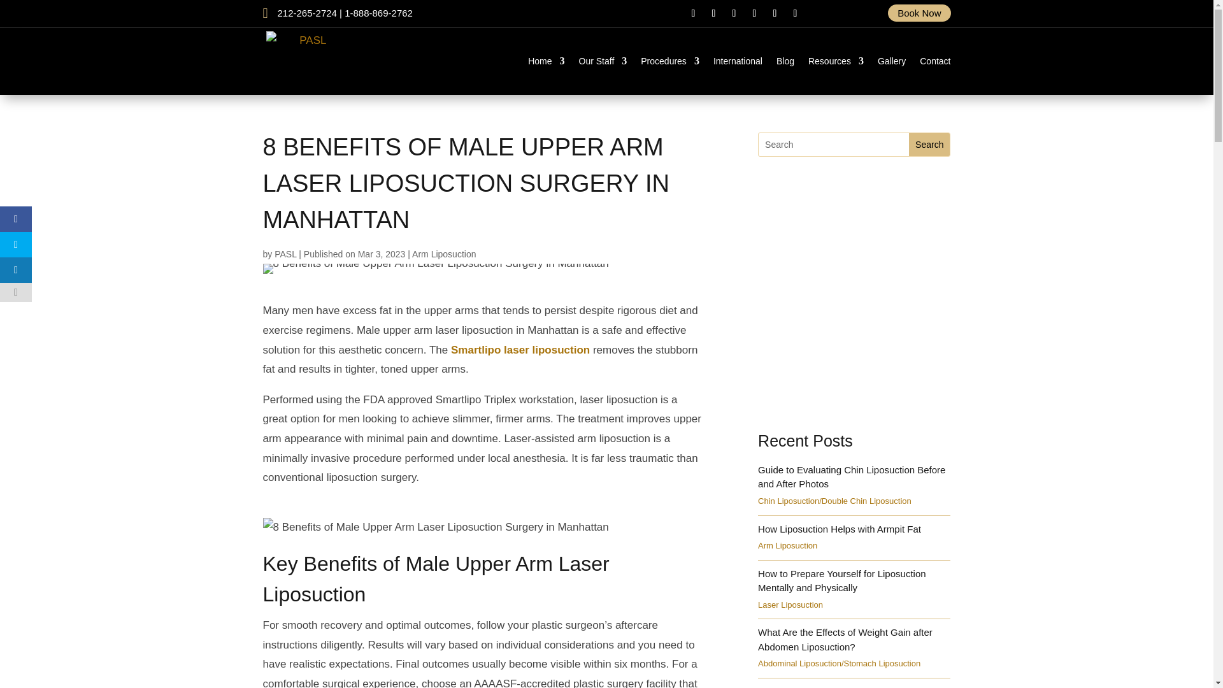  Describe the element at coordinates (795, 13) in the screenshot. I see `Follow` at that location.